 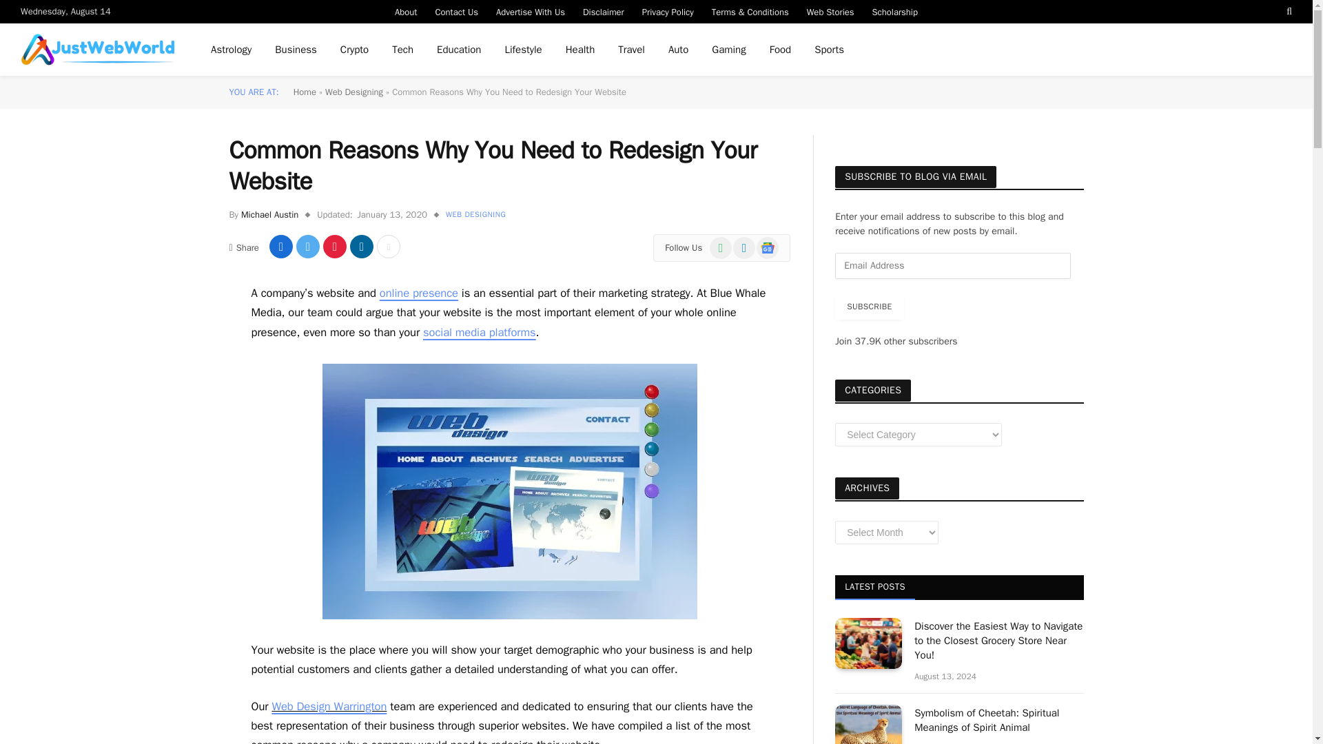 What do you see at coordinates (458, 50) in the screenshot?
I see `Education` at bounding box center [458, 50].